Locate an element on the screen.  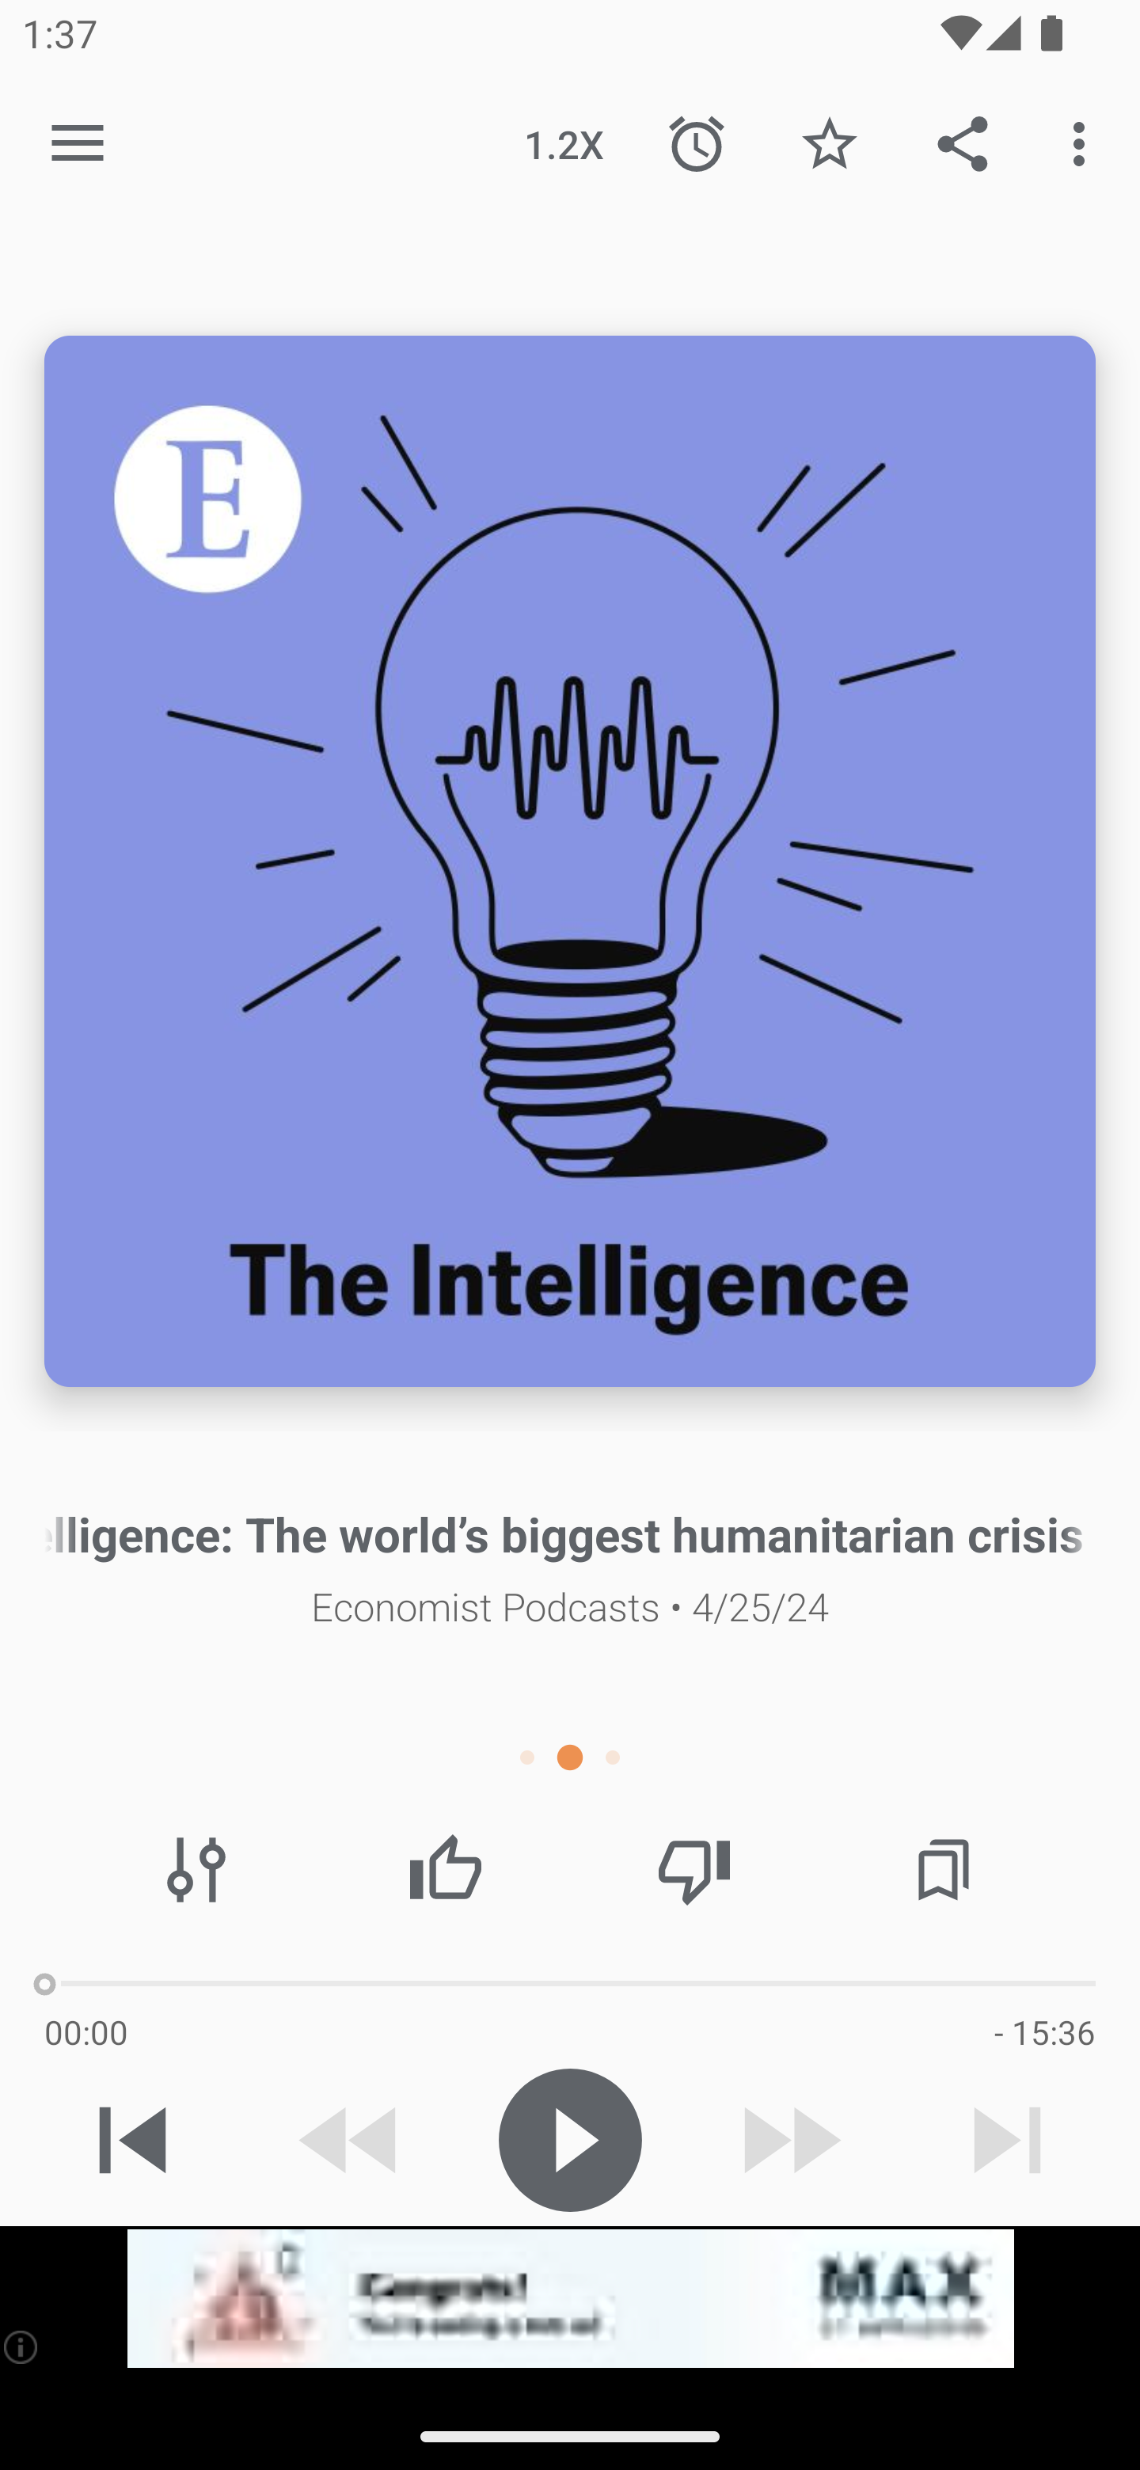
app-monetization is located at coordinates (570, 2299).